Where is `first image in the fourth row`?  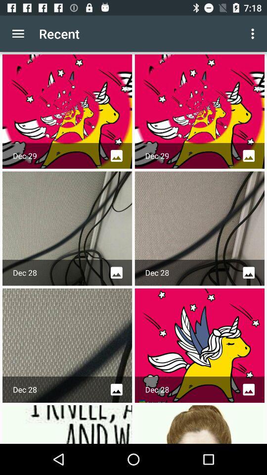 first image in the fourth row is located at coordinates (67, 424).